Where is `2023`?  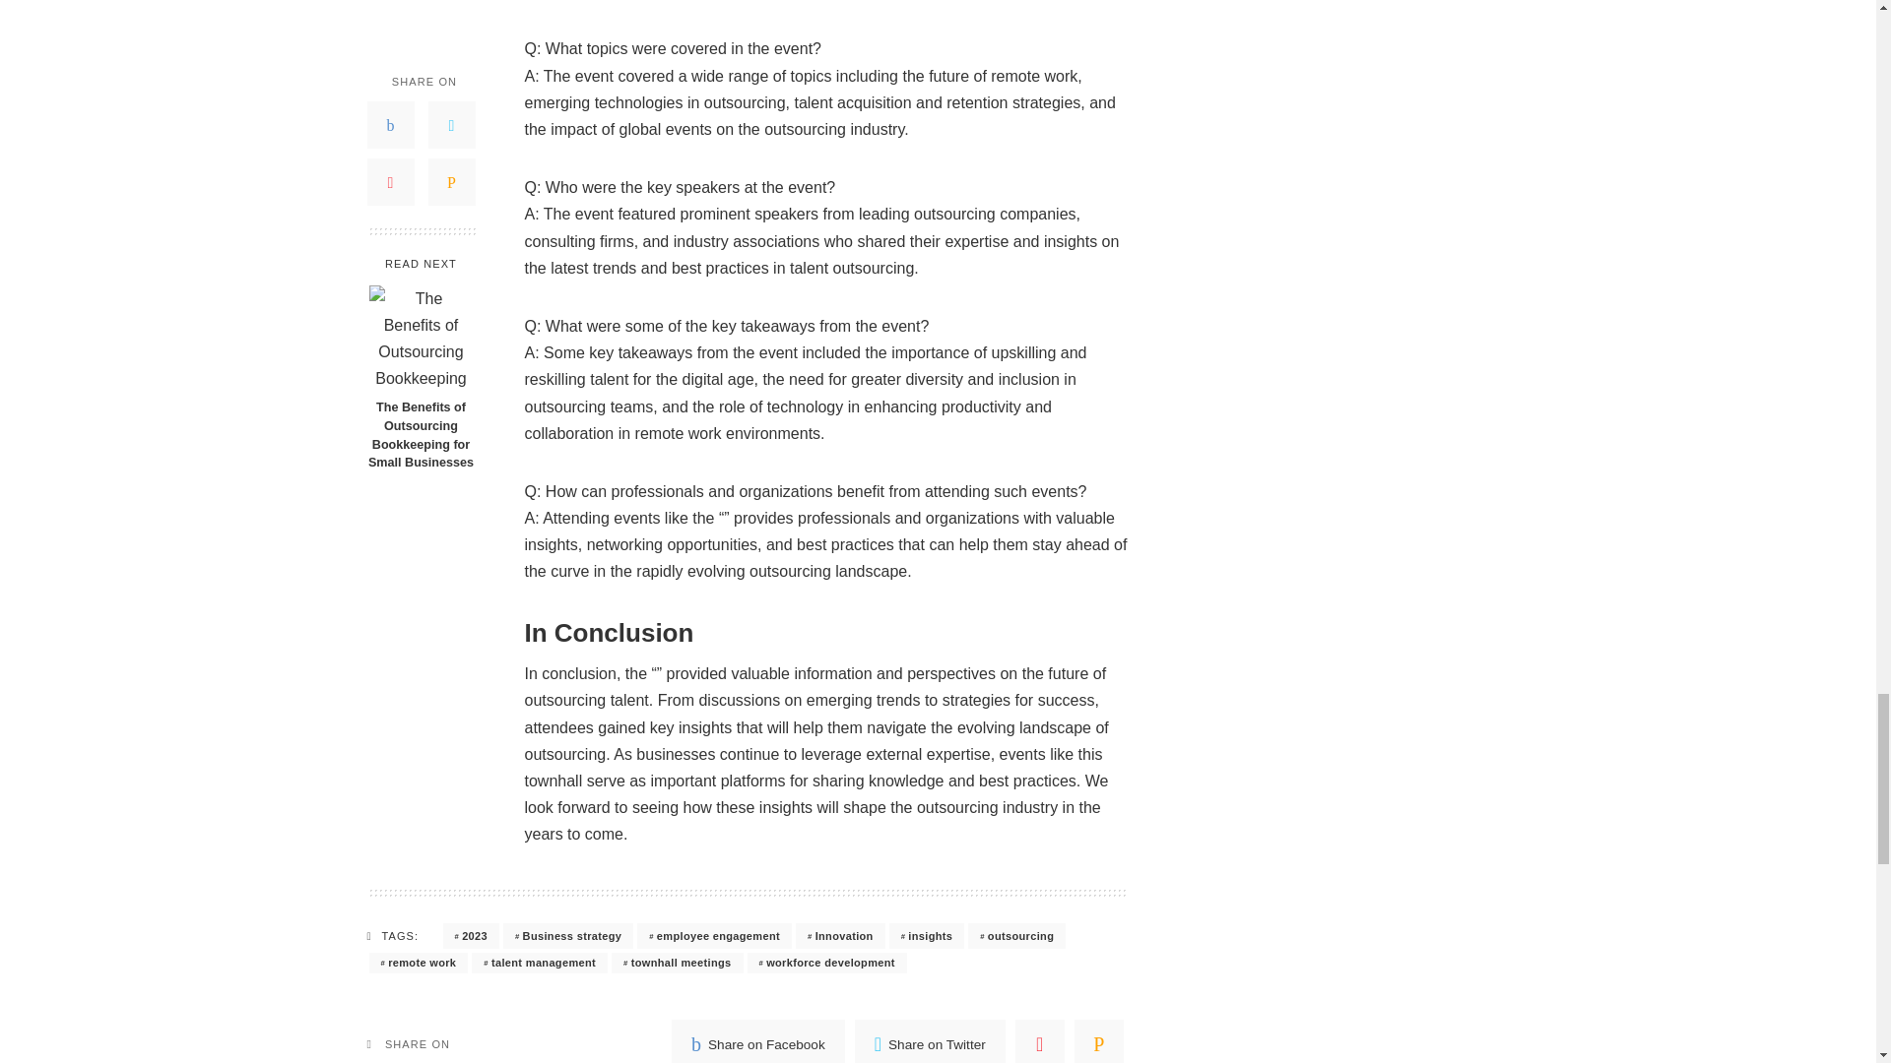
2023 is located at coordinates (471, 936).